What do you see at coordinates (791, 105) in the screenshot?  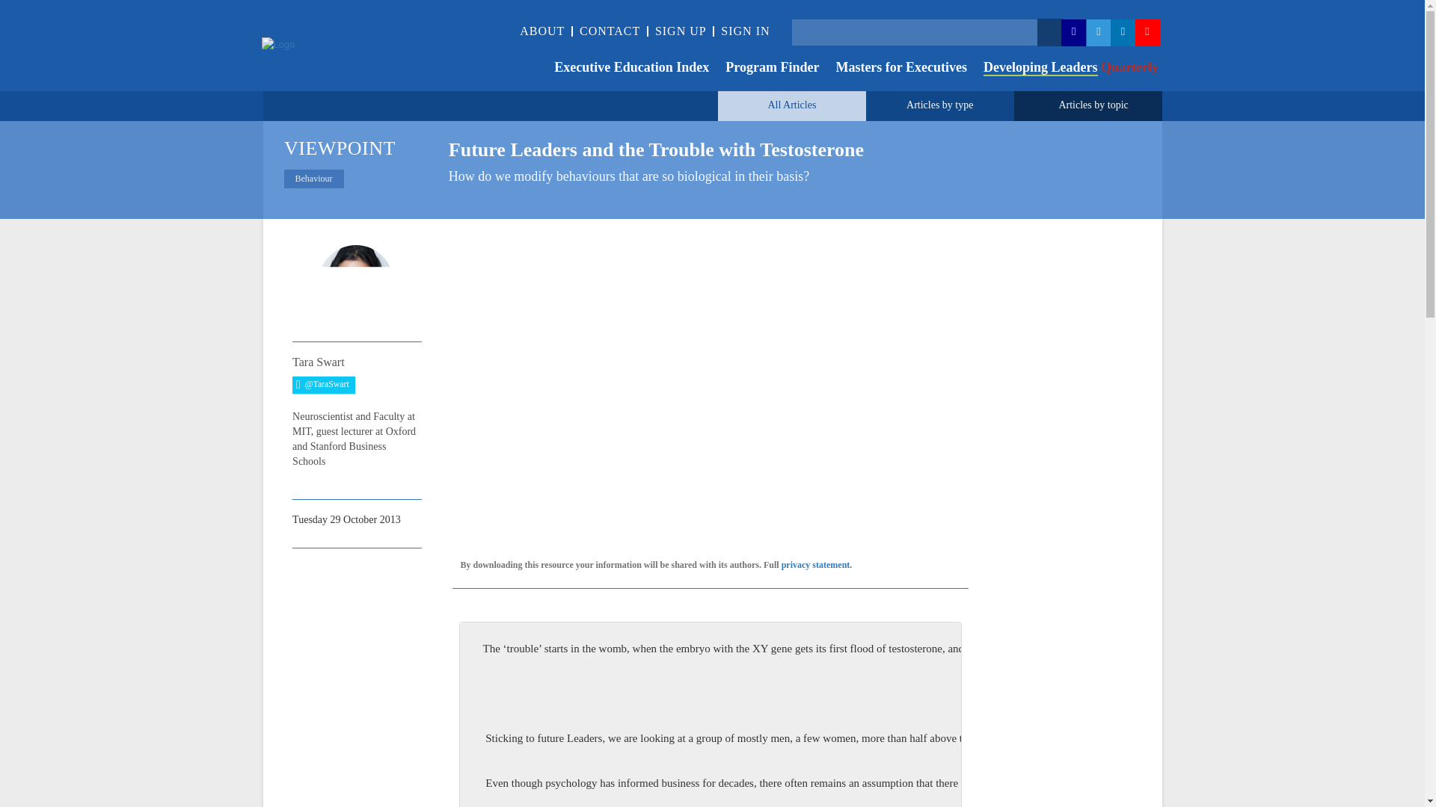 I see `All Articles` at bounding box center [791, 105].